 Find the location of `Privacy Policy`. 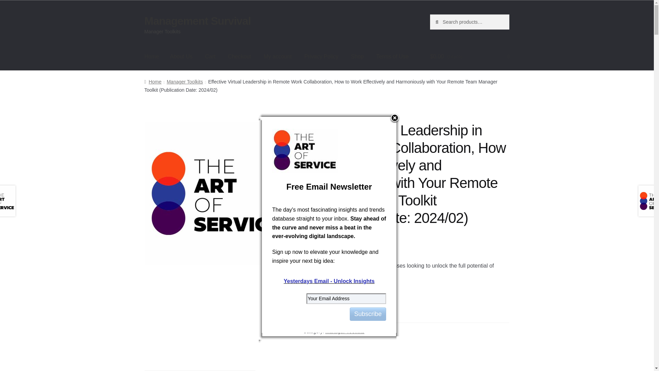

Privacy Policy is located at coordinates (321, 57).